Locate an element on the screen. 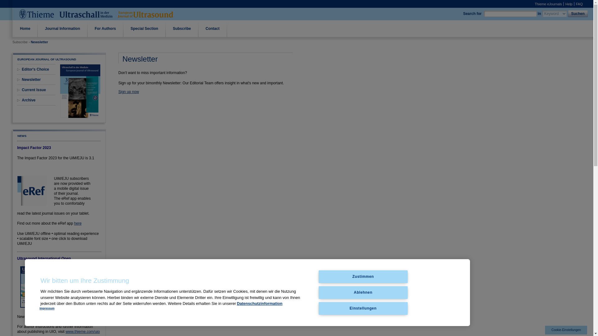  Sign up now is located at coordinates (128, 92).